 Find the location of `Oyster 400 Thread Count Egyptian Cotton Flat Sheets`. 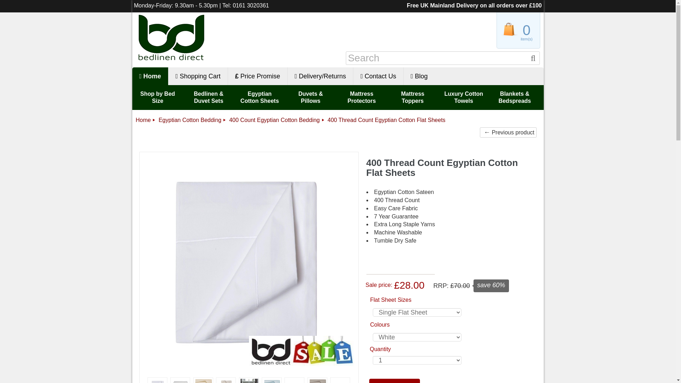

Oyster 400 Thread Count Egyptian Cotton Flat Sheets is located at coordinates (226, 381).